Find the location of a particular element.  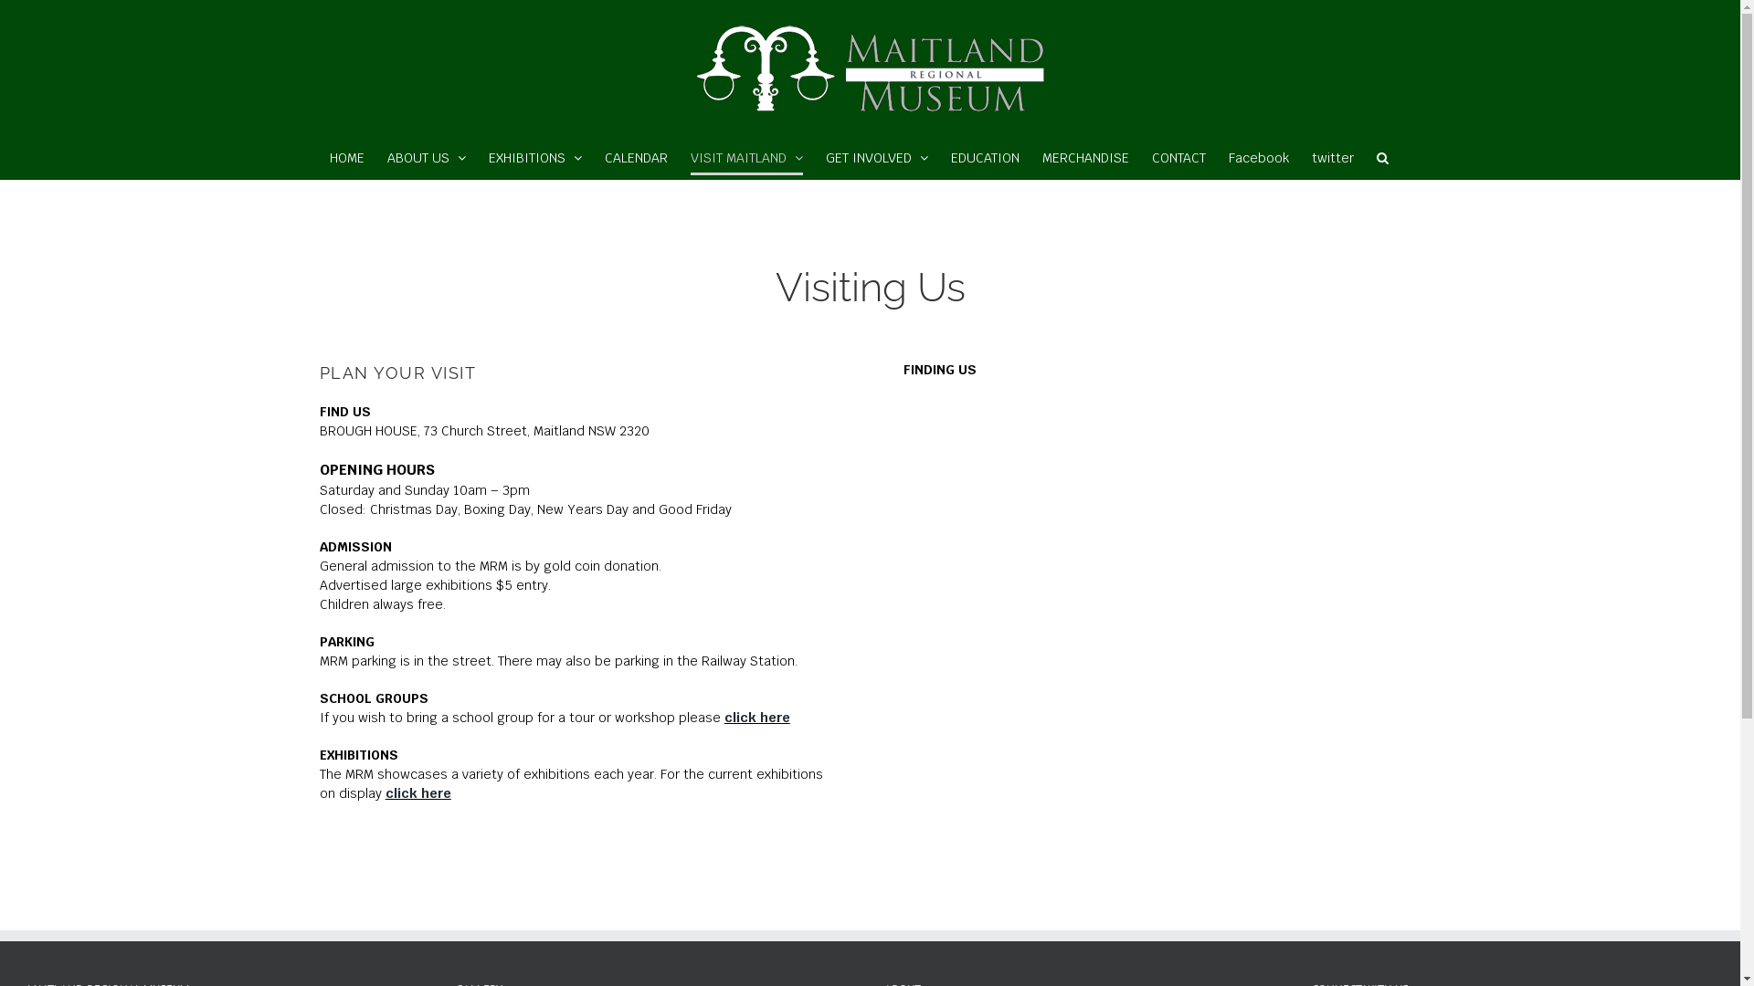

VISIT MAITLAND is located at coordinates (747, 157).